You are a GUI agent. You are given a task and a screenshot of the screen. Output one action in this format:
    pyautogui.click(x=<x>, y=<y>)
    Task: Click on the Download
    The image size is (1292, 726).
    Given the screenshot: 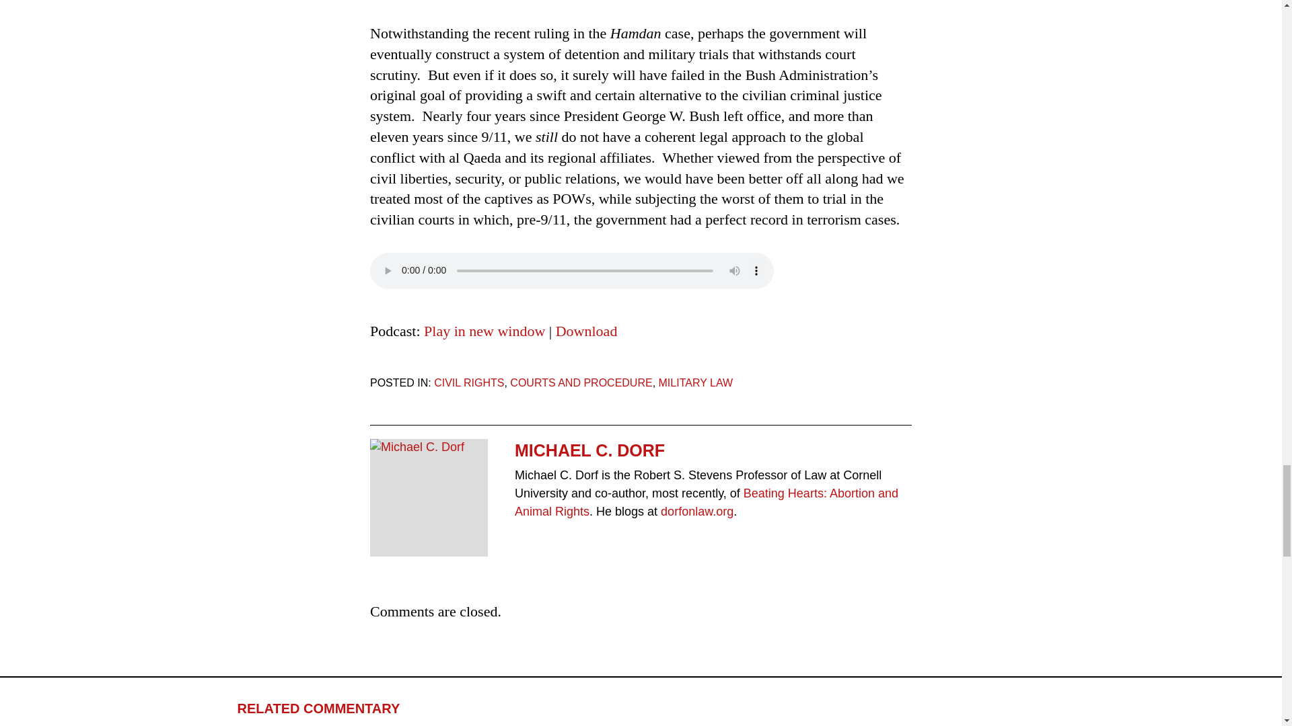 What is the action you would take?
    pyautogui.click(x=586, y=331)
    